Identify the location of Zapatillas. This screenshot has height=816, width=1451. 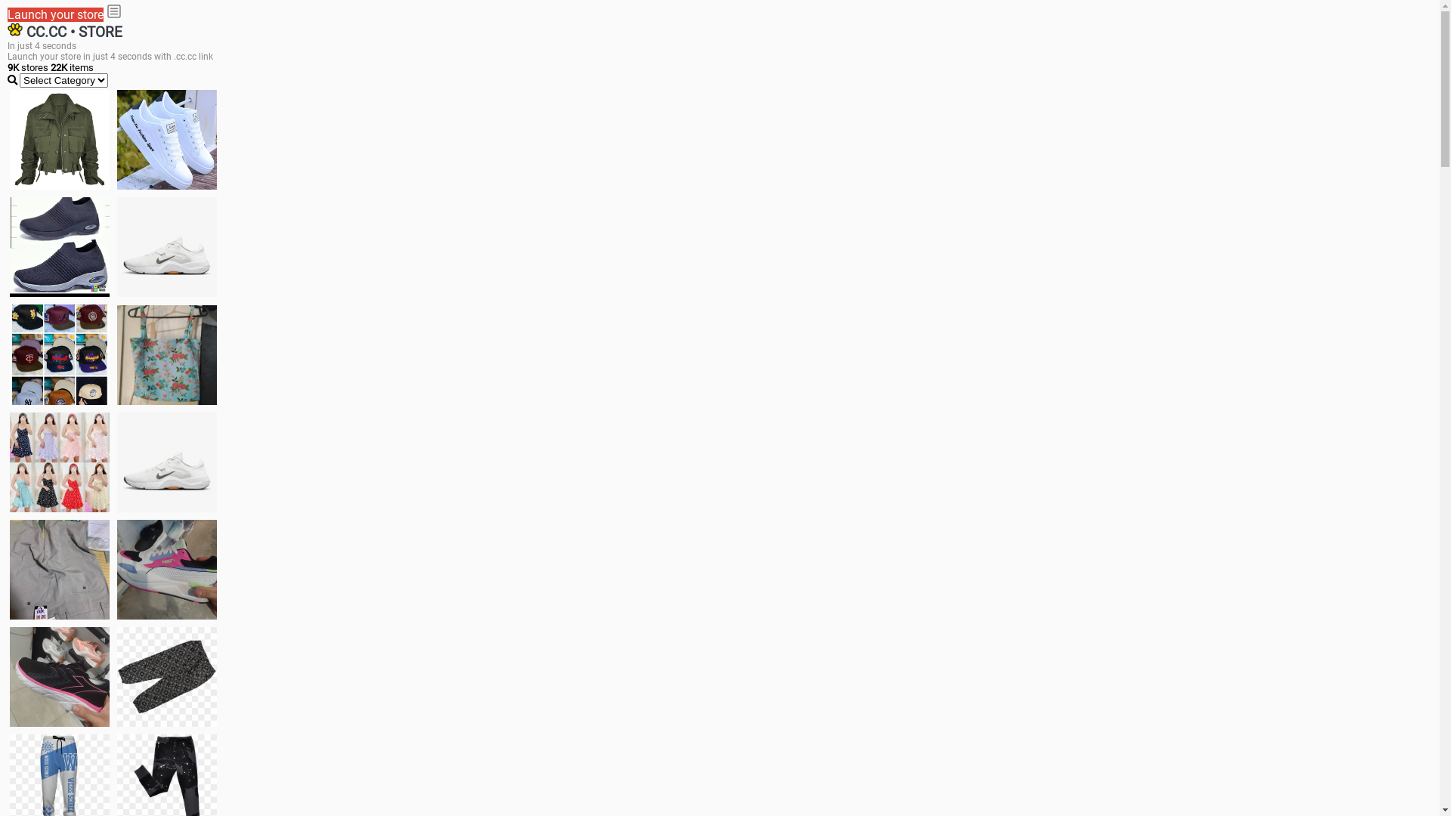
(60, 677).